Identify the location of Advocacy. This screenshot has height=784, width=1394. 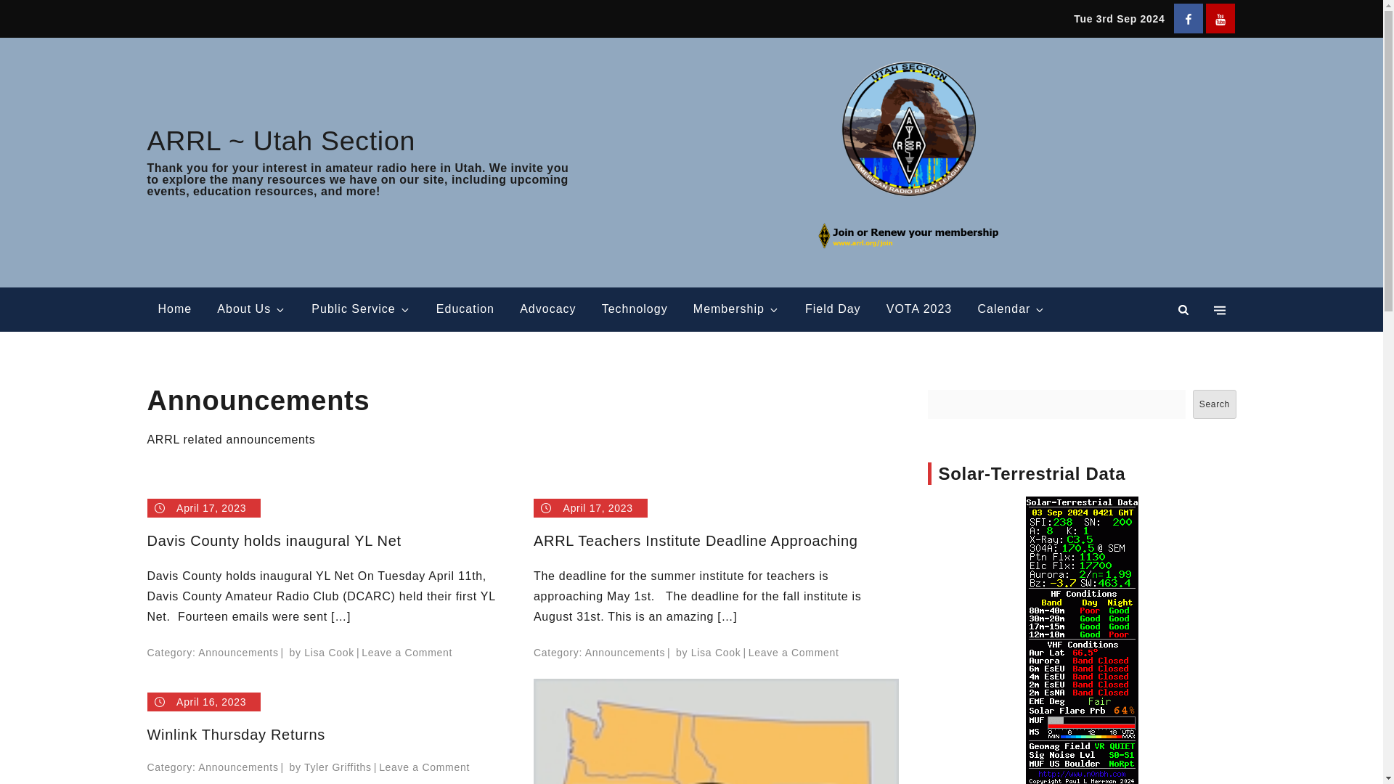
(547, 309).